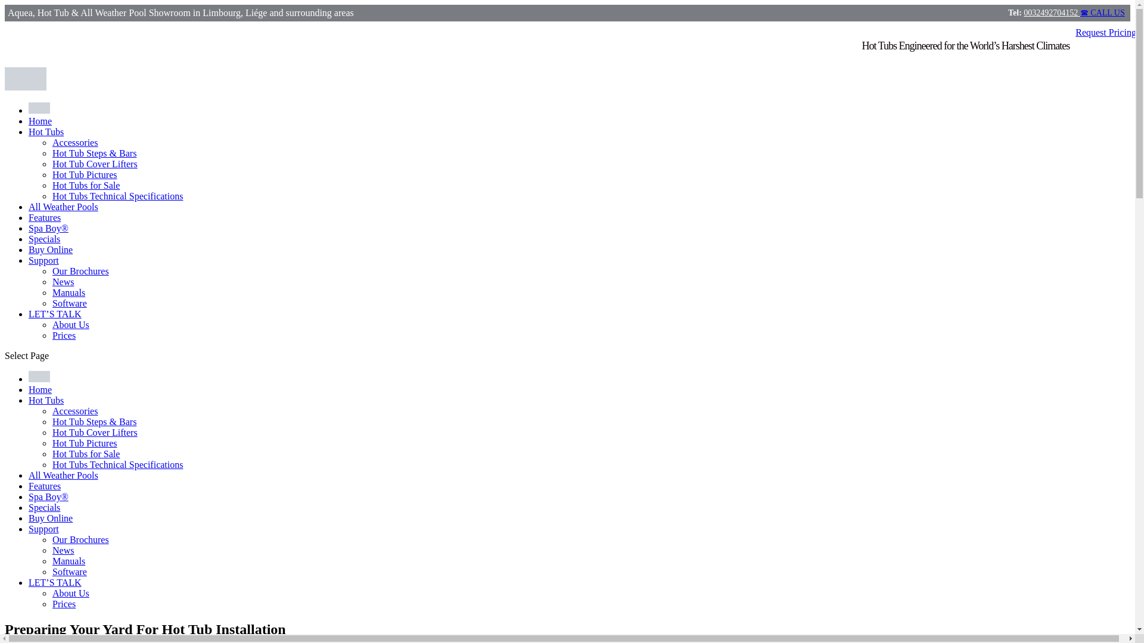 The image size is (1144, 643). I want to click on Specials, so click(44, 507).